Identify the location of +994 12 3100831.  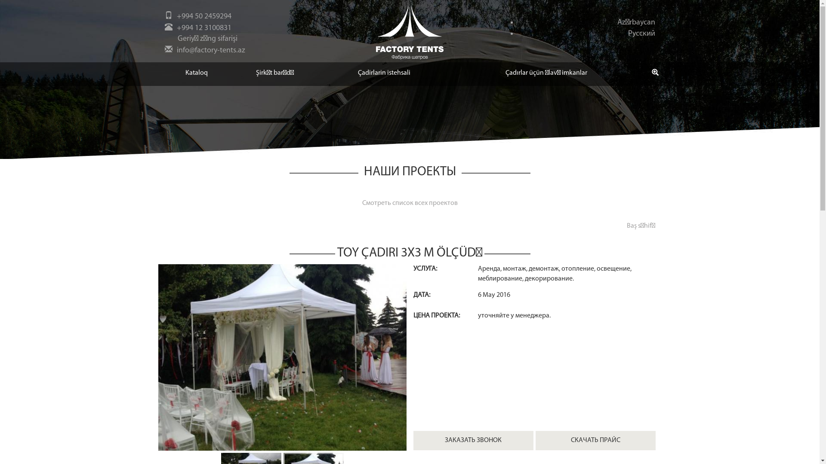
(204, 28).